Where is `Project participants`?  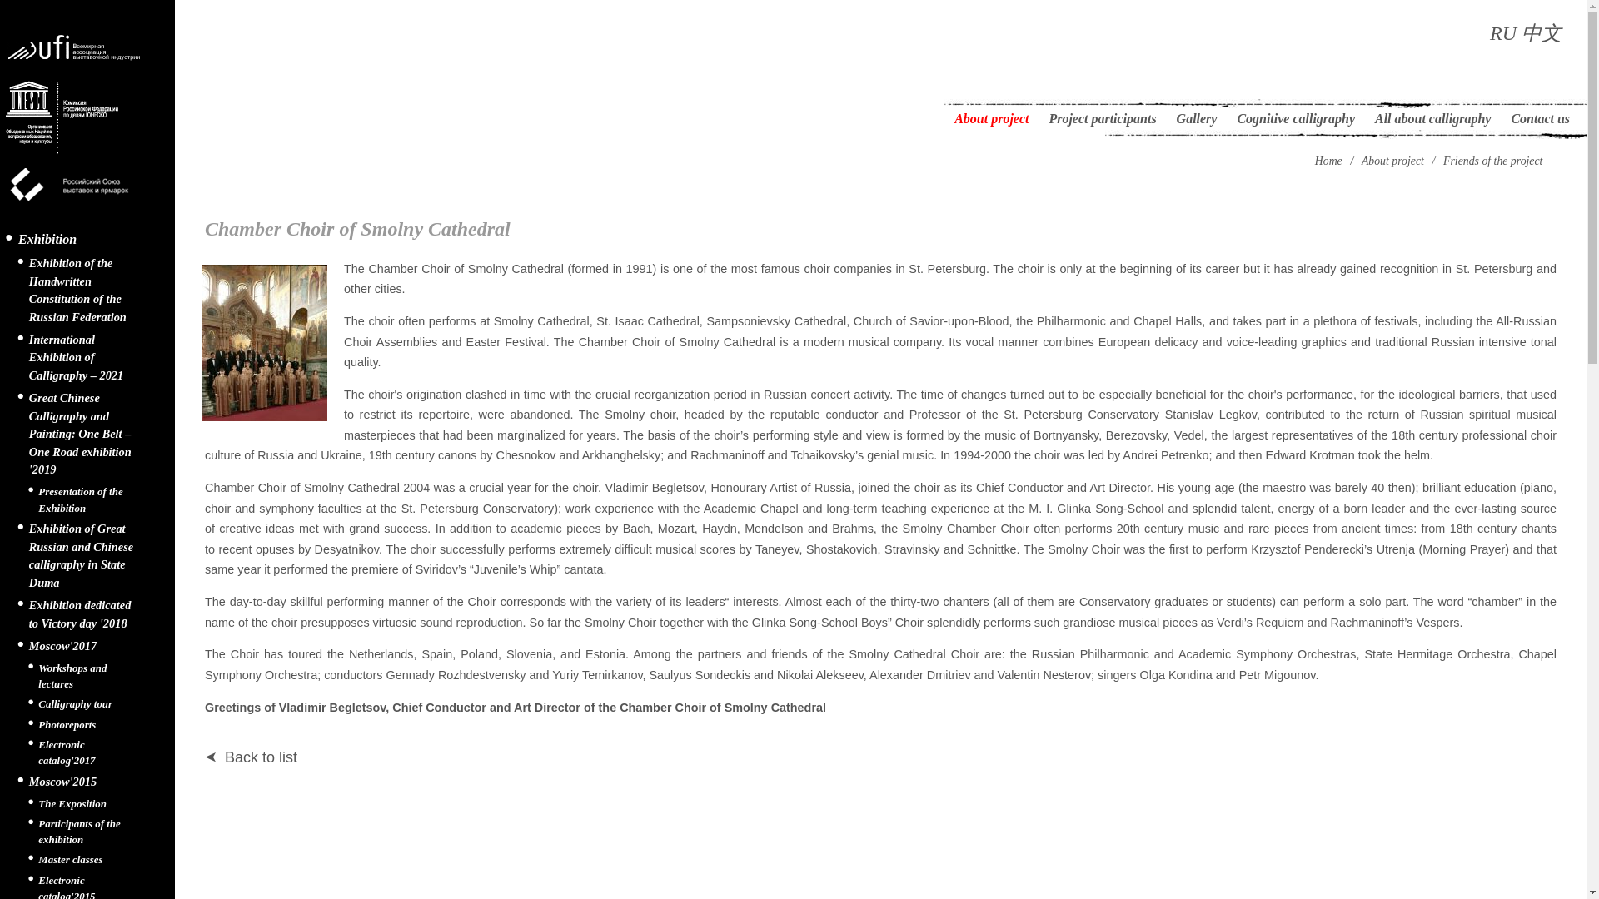
Project participants is located at coordinates (1101, 118).